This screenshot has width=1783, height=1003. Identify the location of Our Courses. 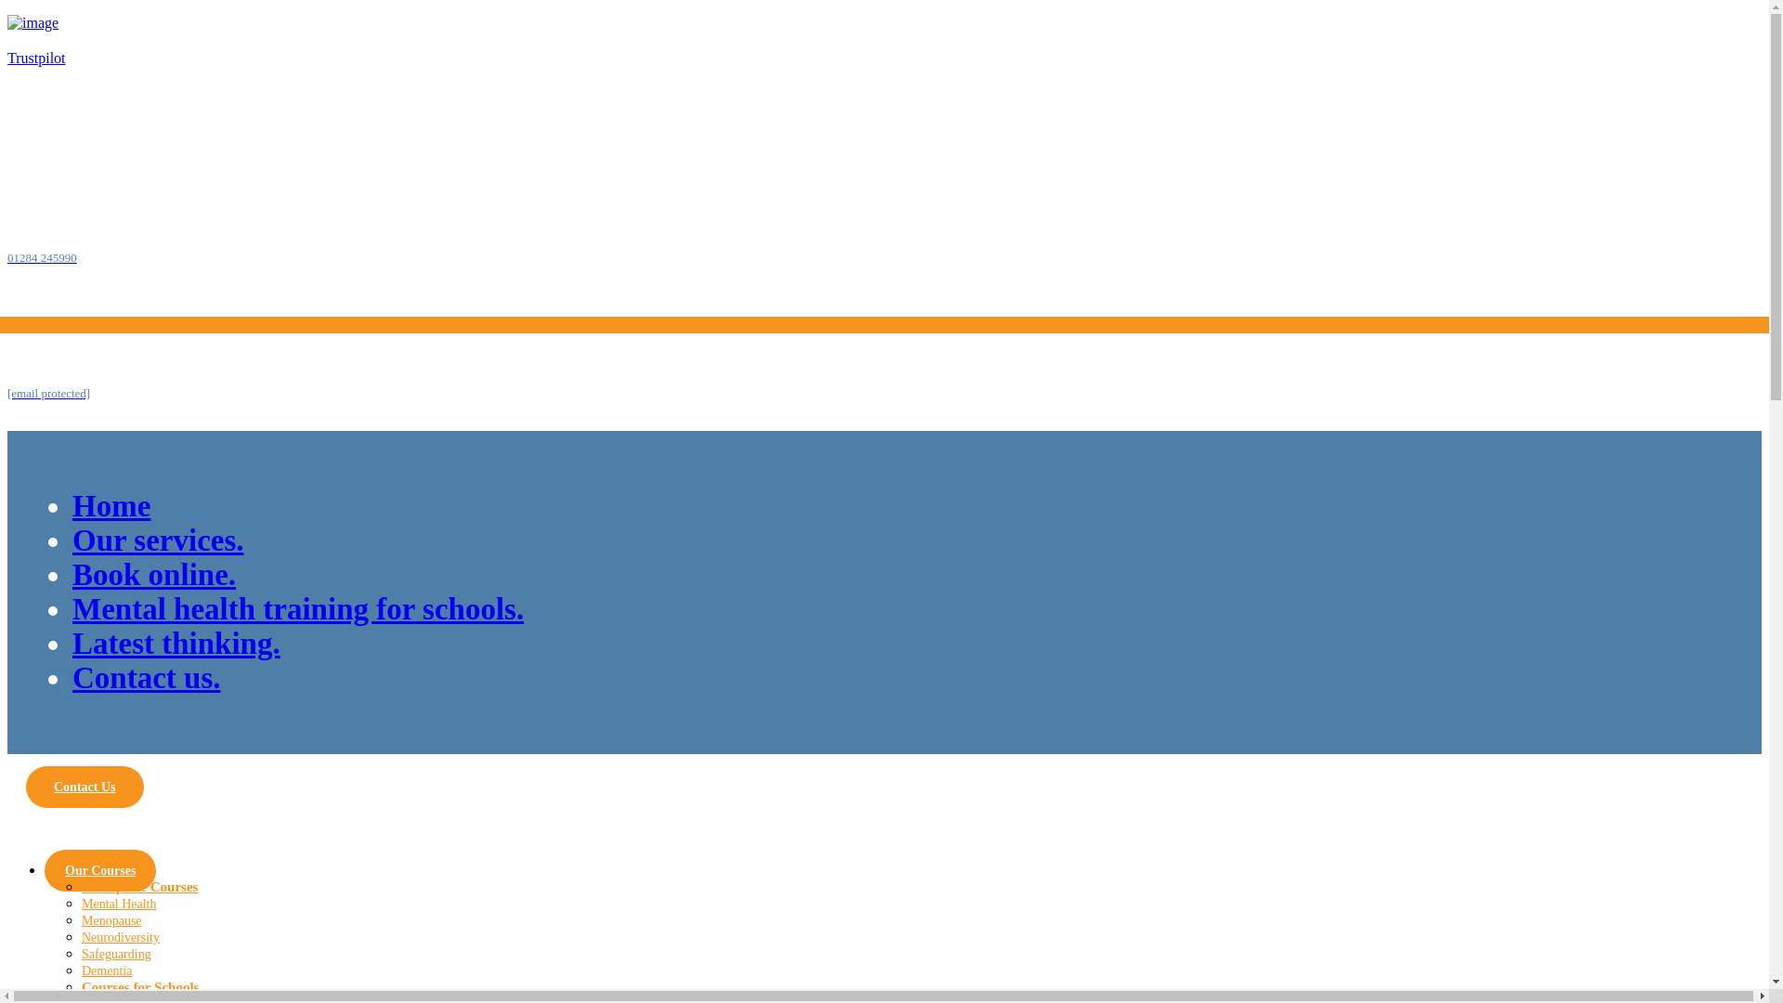
(100, 870).